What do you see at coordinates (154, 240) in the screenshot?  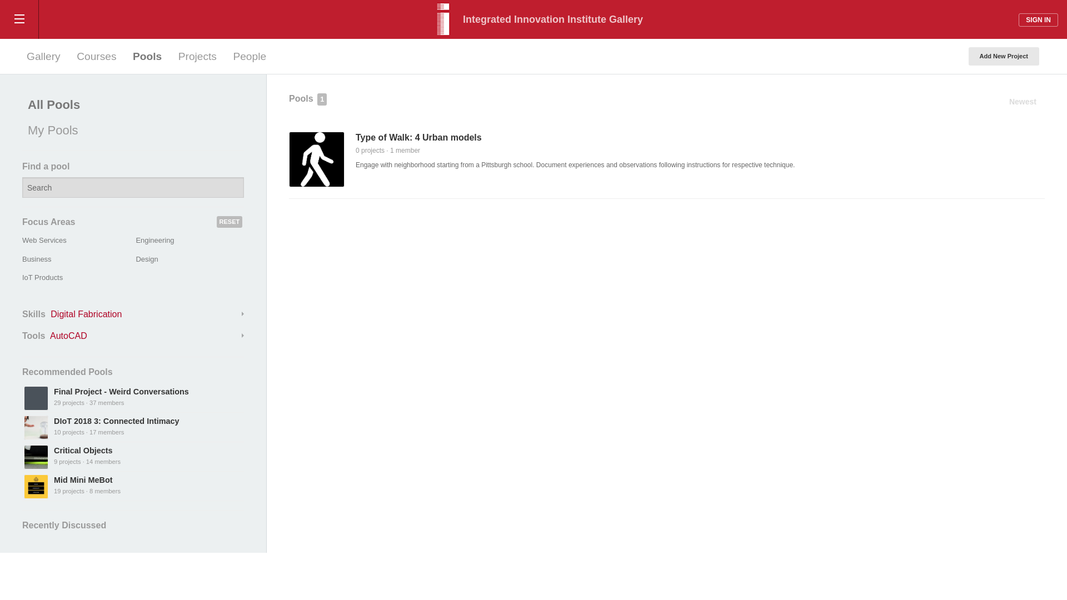 I see `Engineering` at bounding box center [154, 240].